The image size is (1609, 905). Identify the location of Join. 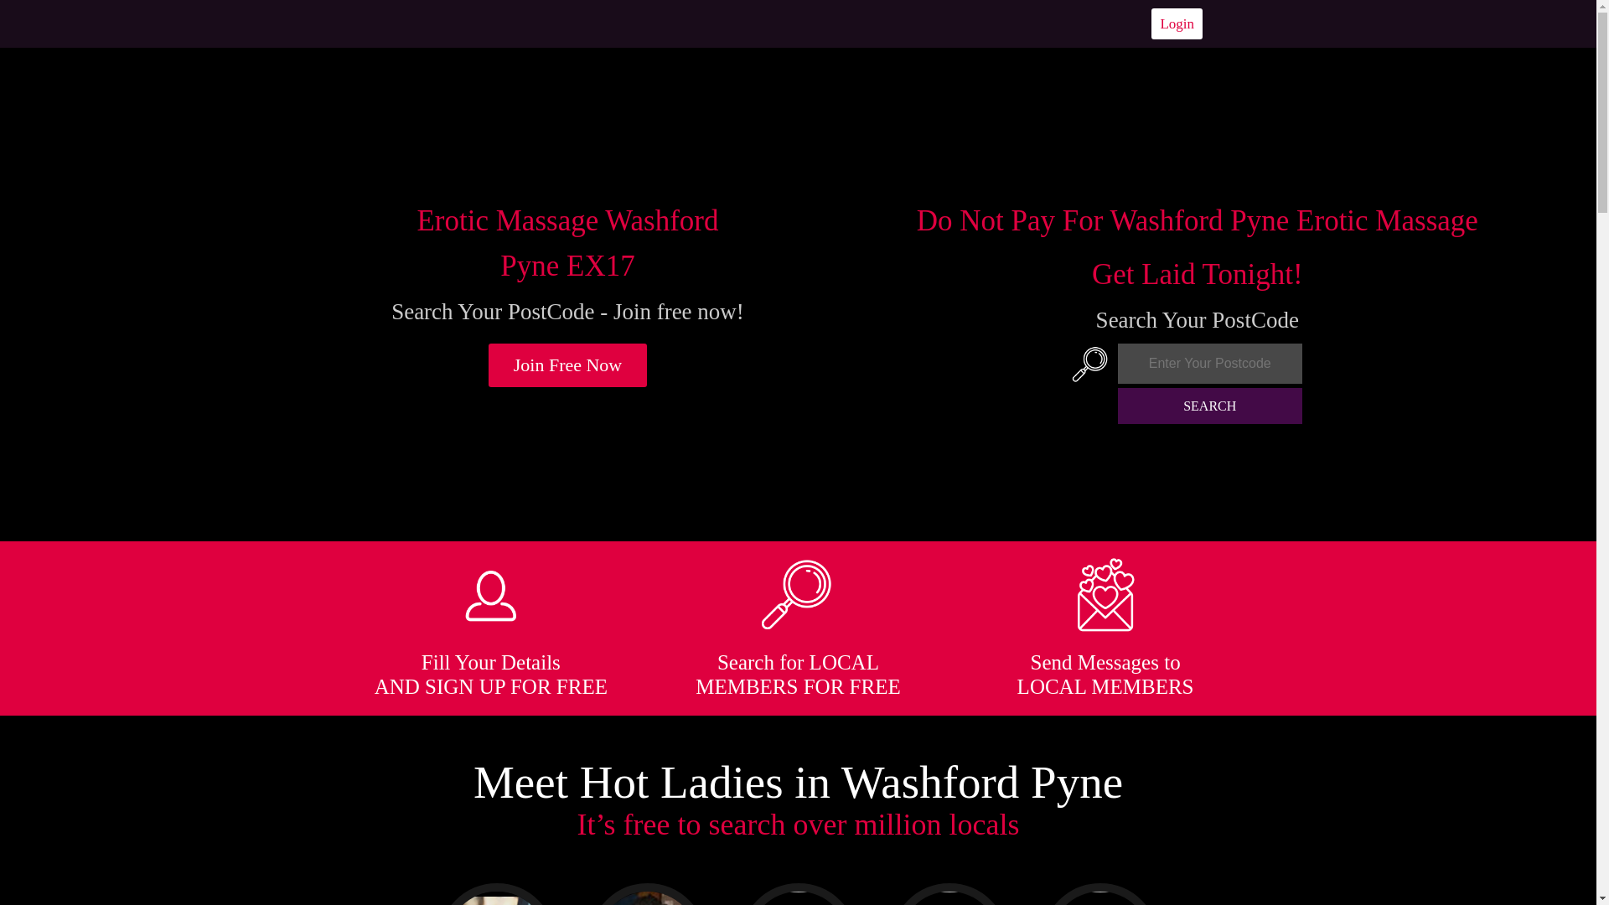
(568, 365).